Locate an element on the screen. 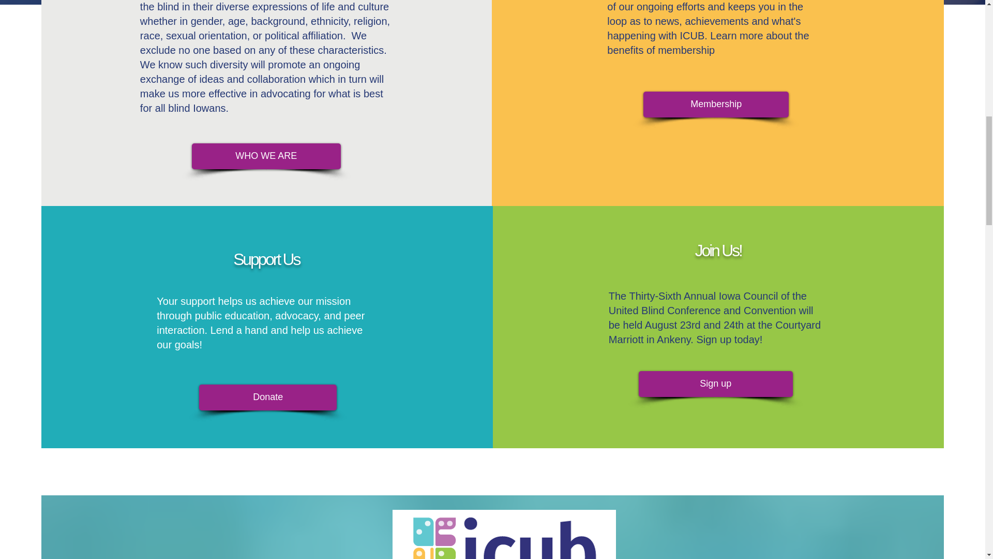 The width and height of the screenshot is (993, 559). Donate is located at coordinates (268, 398).